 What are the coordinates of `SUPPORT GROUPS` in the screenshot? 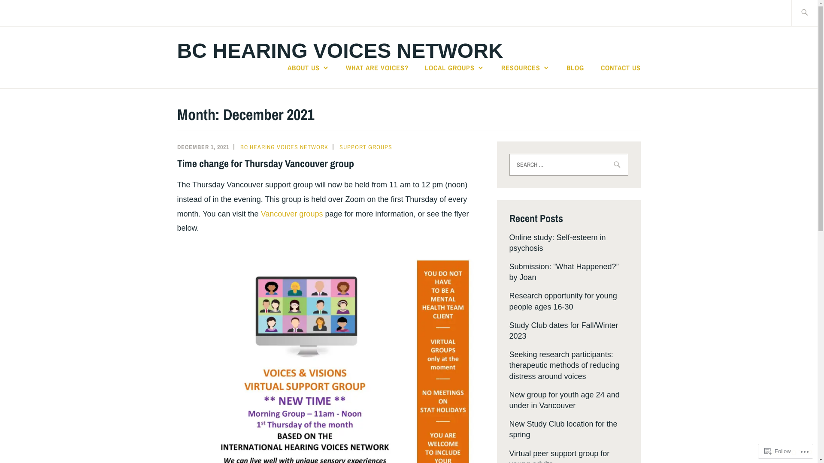 It's located at (366, 147).